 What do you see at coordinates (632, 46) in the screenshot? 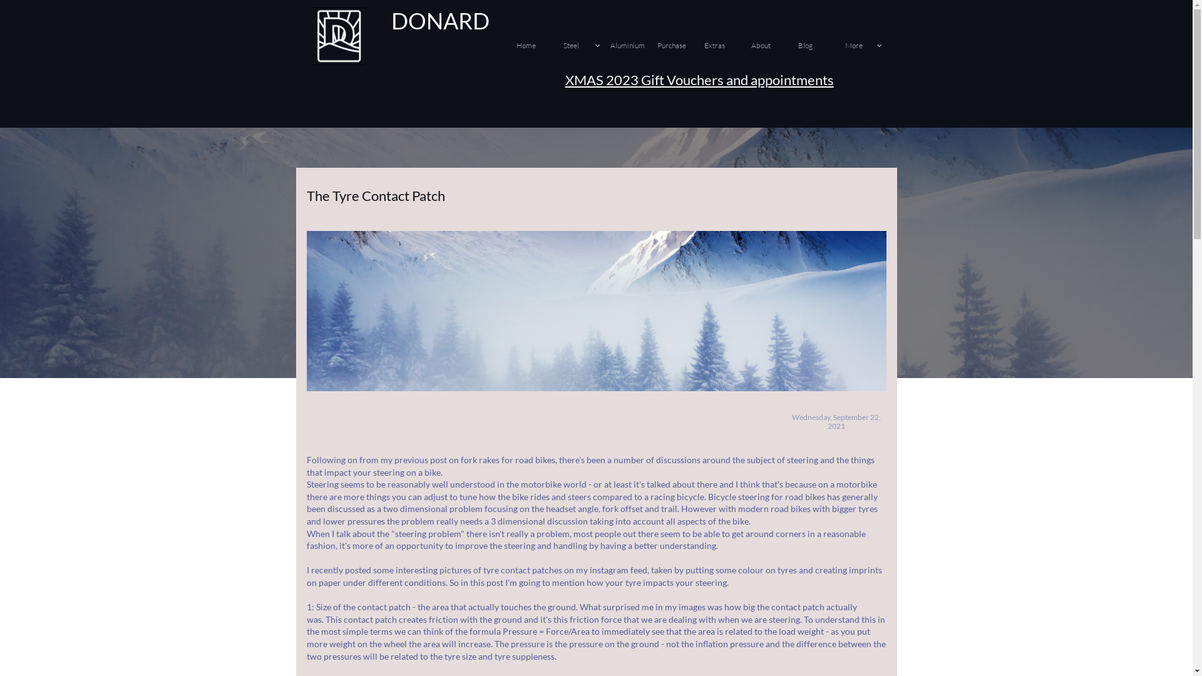
I see `Aluminium` at bounding box center [632, 46].